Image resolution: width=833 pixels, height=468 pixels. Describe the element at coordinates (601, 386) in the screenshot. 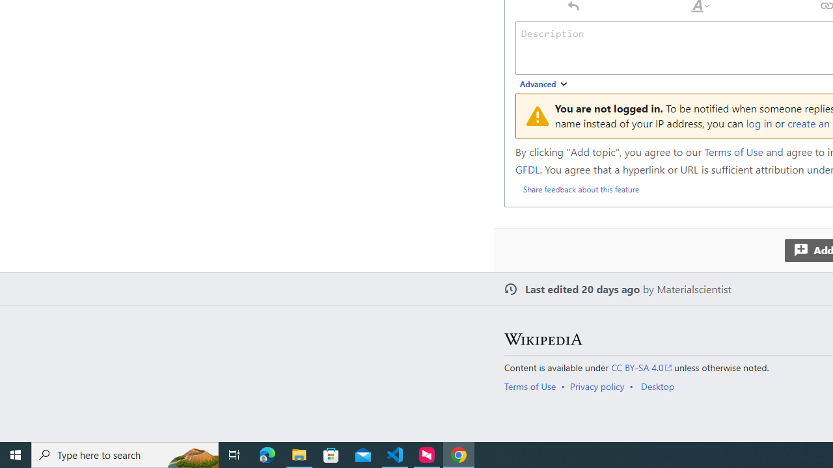

I see `AutomationID: footer-places-privacy` at that location.